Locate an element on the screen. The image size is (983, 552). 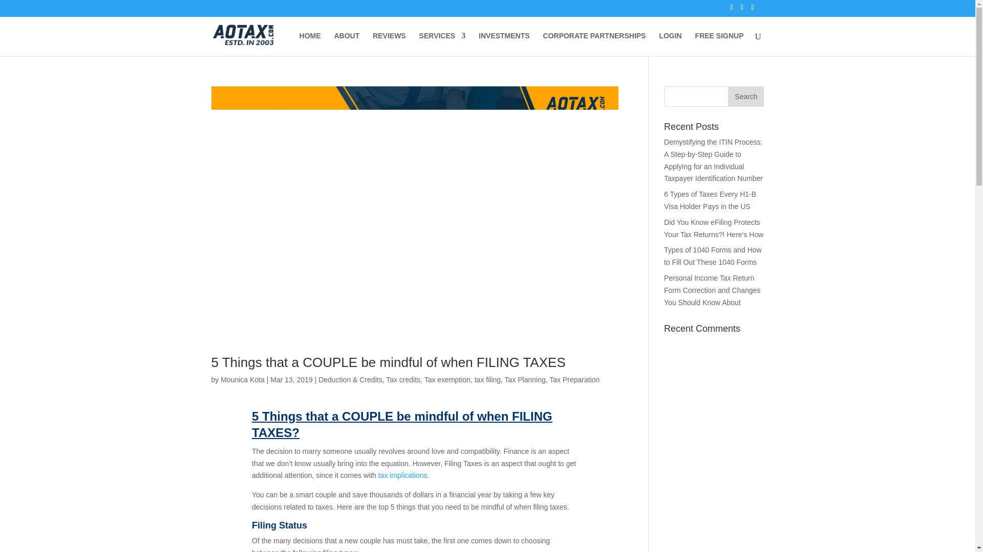
REVIEWS is located at coordinates (389, 44).